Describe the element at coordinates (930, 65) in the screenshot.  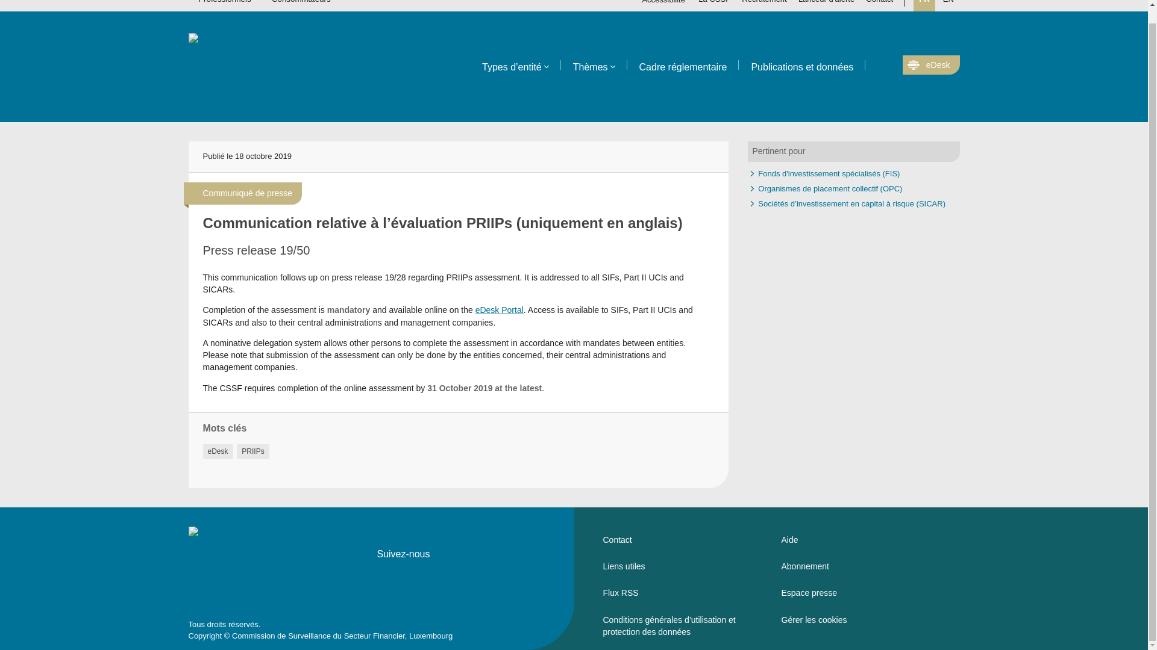
I see `eDesk` at that location.